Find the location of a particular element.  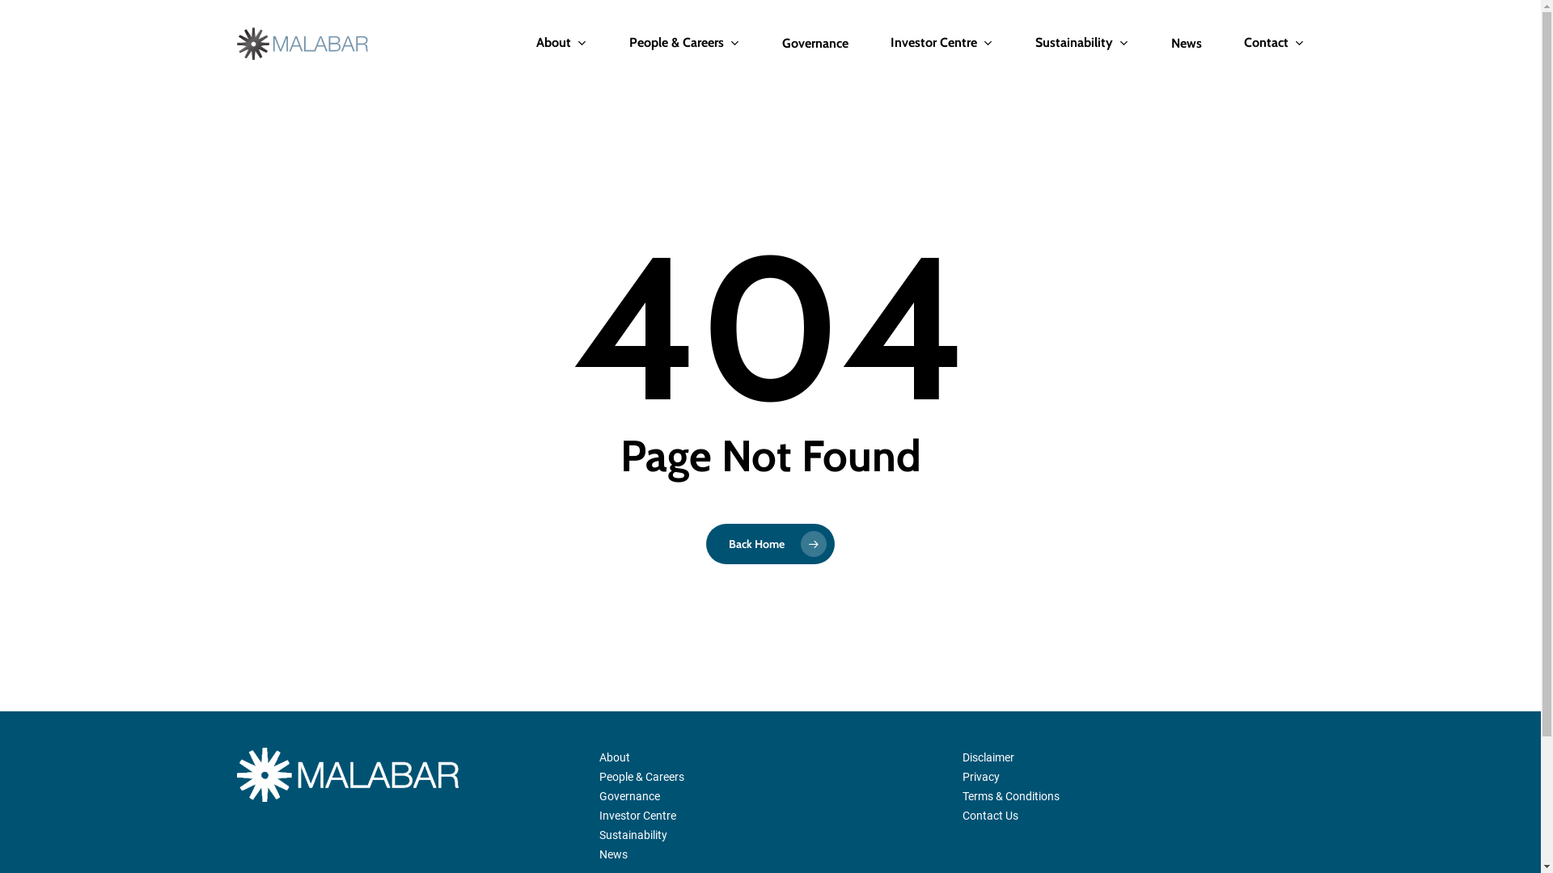

People & Careers is located at coordinates (642, 777).